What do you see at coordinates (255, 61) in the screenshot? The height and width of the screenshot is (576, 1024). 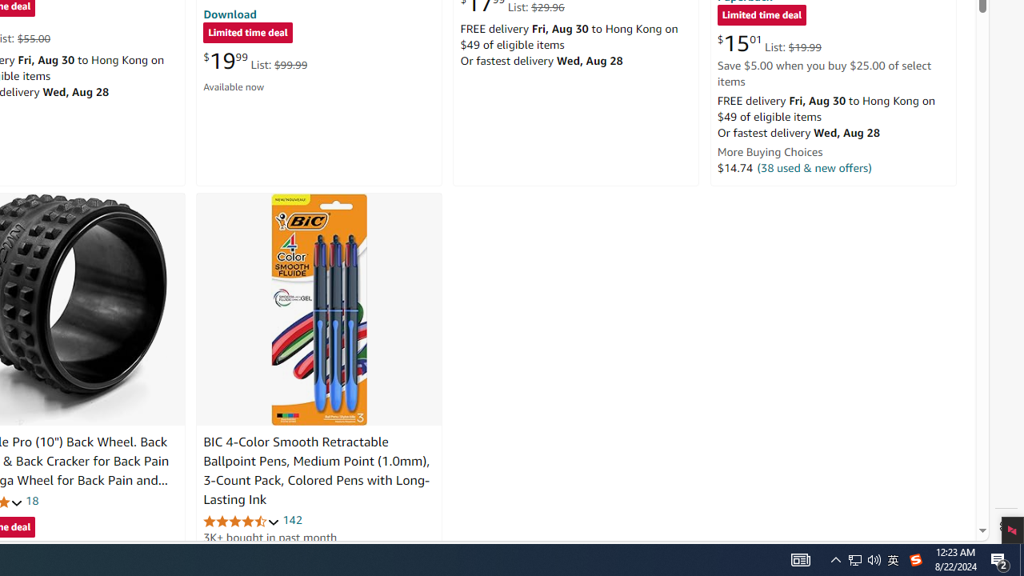 I see `$19.99 List: $99.99` at bounding box center [255, 61].